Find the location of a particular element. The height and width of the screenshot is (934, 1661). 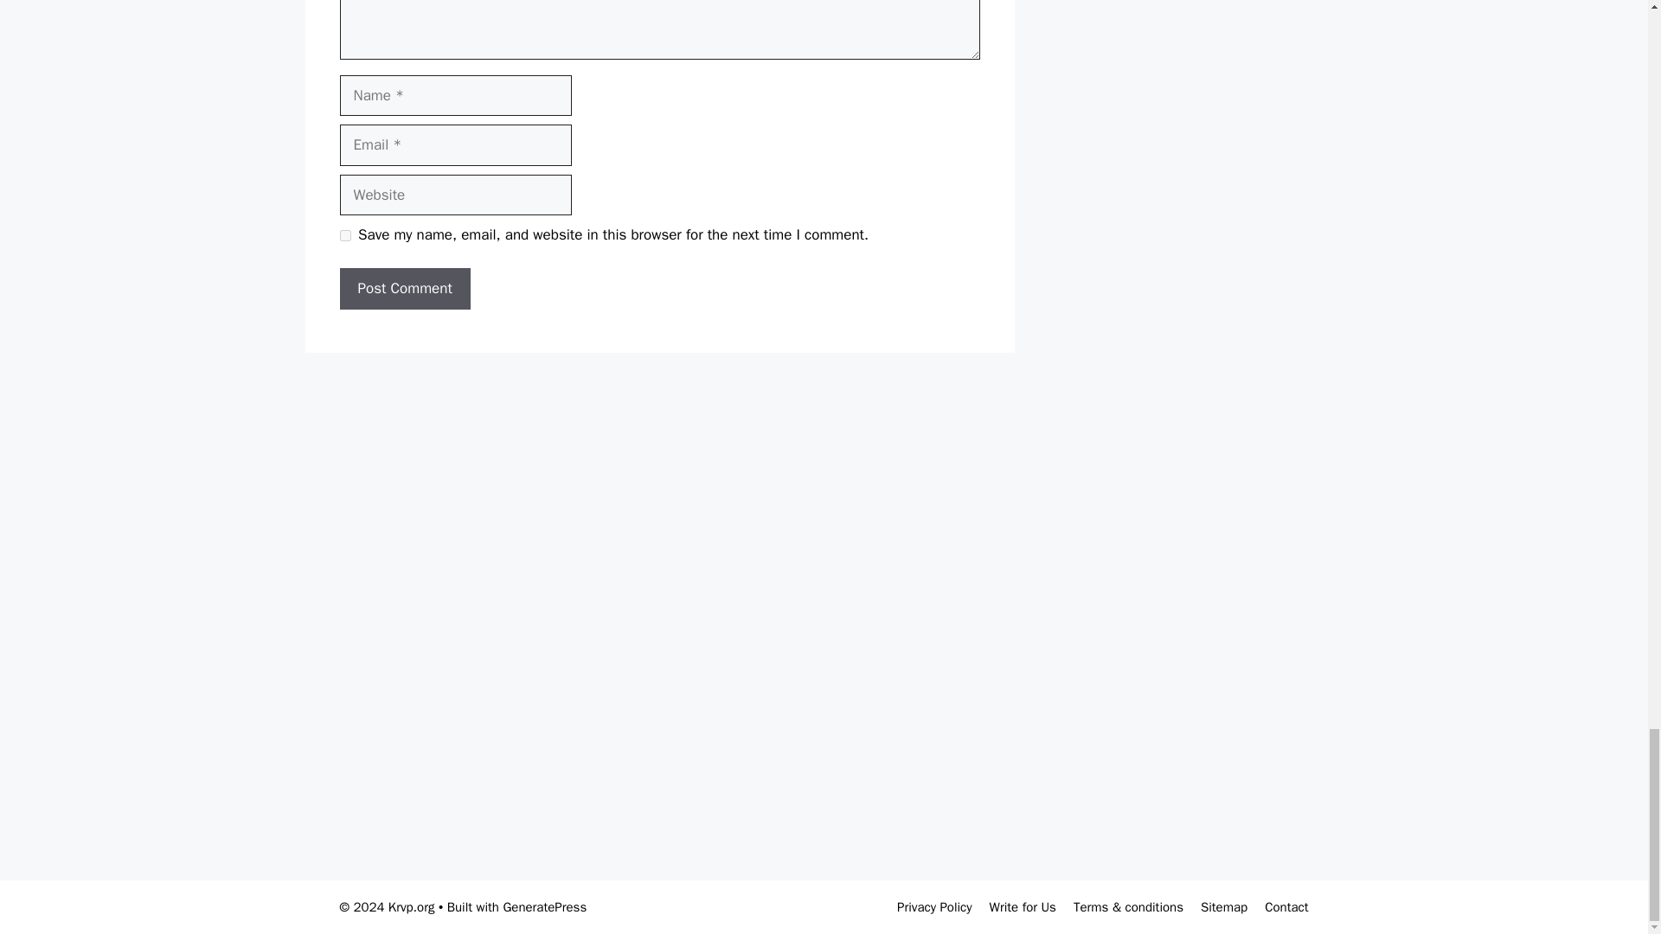

Privacy Policy is located at coordinates (934, 907).